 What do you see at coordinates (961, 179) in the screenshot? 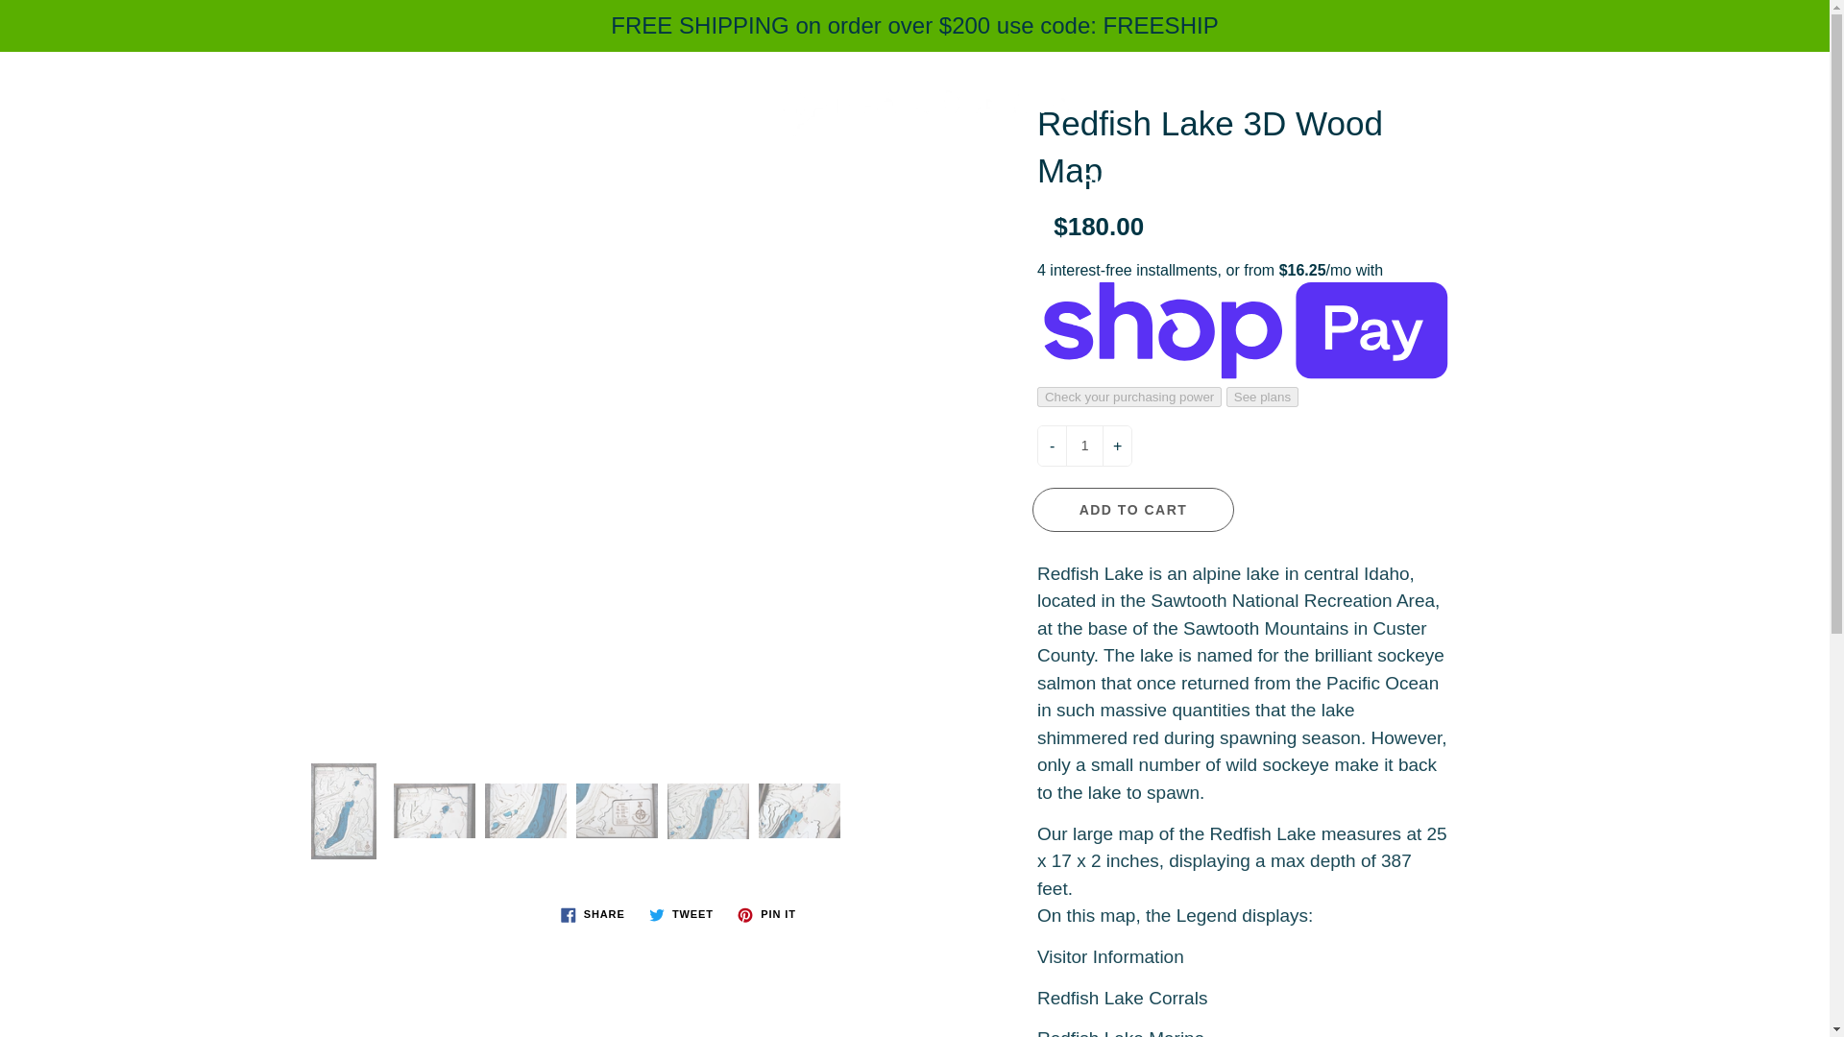
I see `CONTACT US` at bounding box center [961, 179].